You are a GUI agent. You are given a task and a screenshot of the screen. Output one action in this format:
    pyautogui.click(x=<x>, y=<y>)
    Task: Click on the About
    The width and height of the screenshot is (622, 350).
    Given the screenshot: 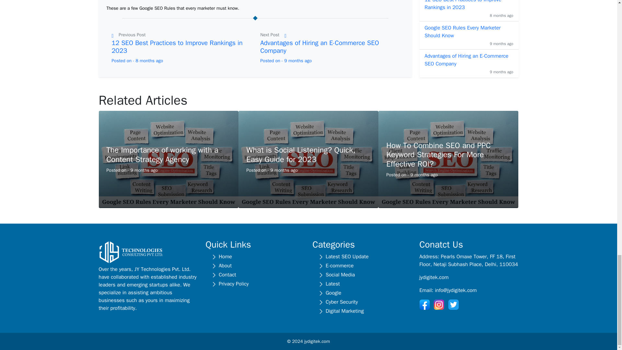 What is the action you would take?
    pyautogui.click(x=258, y=265)
    